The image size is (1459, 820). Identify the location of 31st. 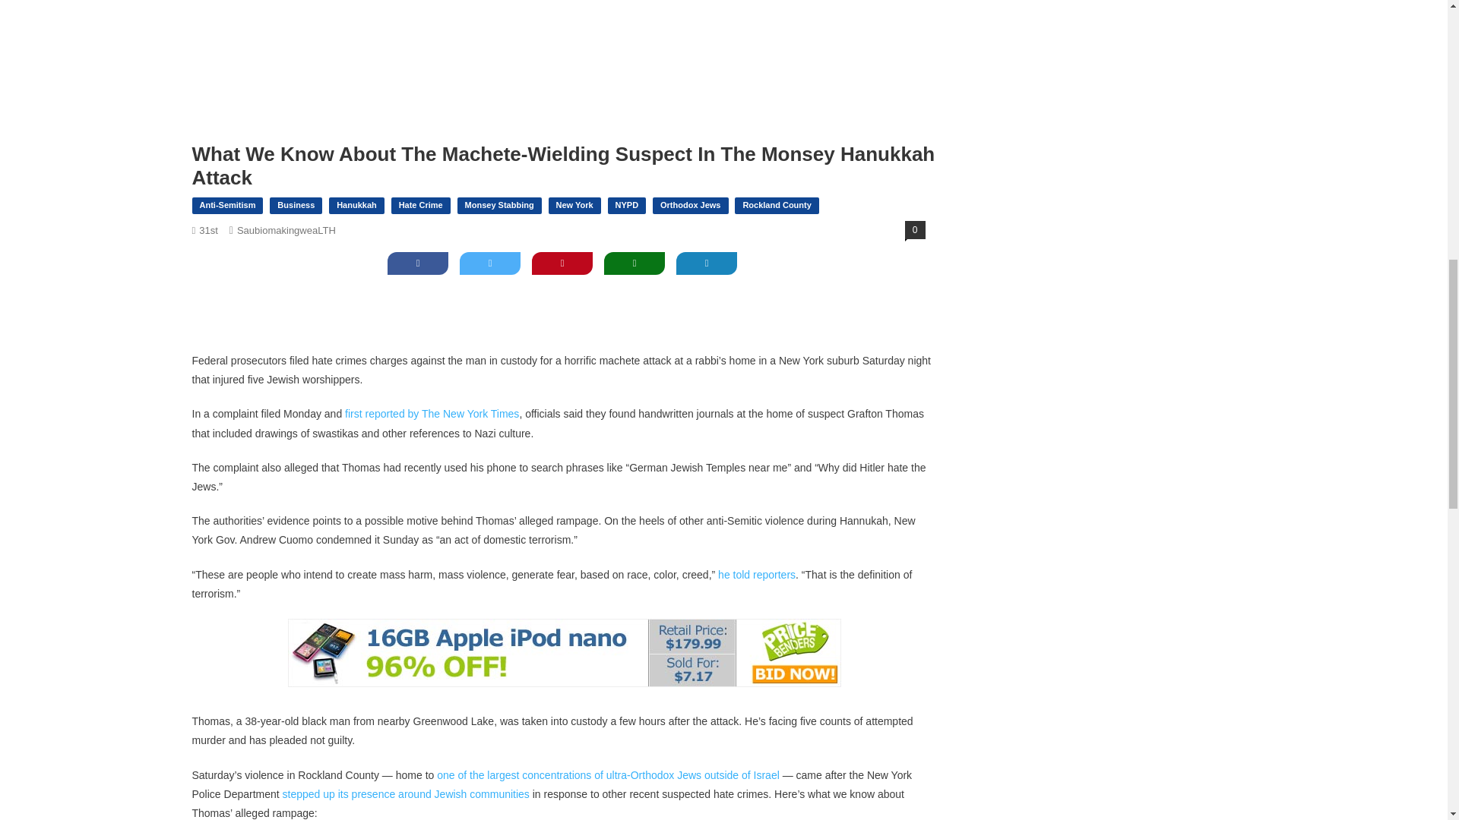
(208, 230).